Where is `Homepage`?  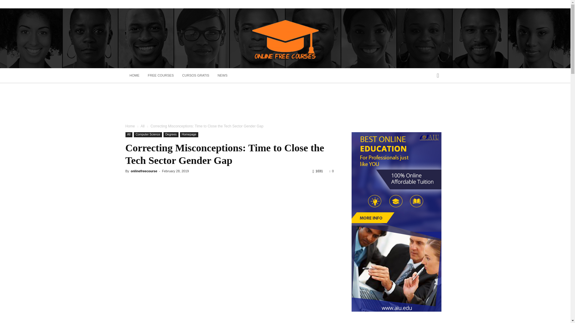 Homepage is located at coordinates (189, 135).